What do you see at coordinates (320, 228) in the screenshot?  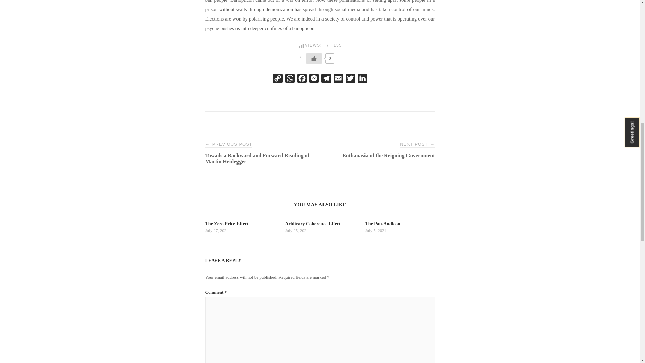 I see `Email` at bounding box center [320, 228].